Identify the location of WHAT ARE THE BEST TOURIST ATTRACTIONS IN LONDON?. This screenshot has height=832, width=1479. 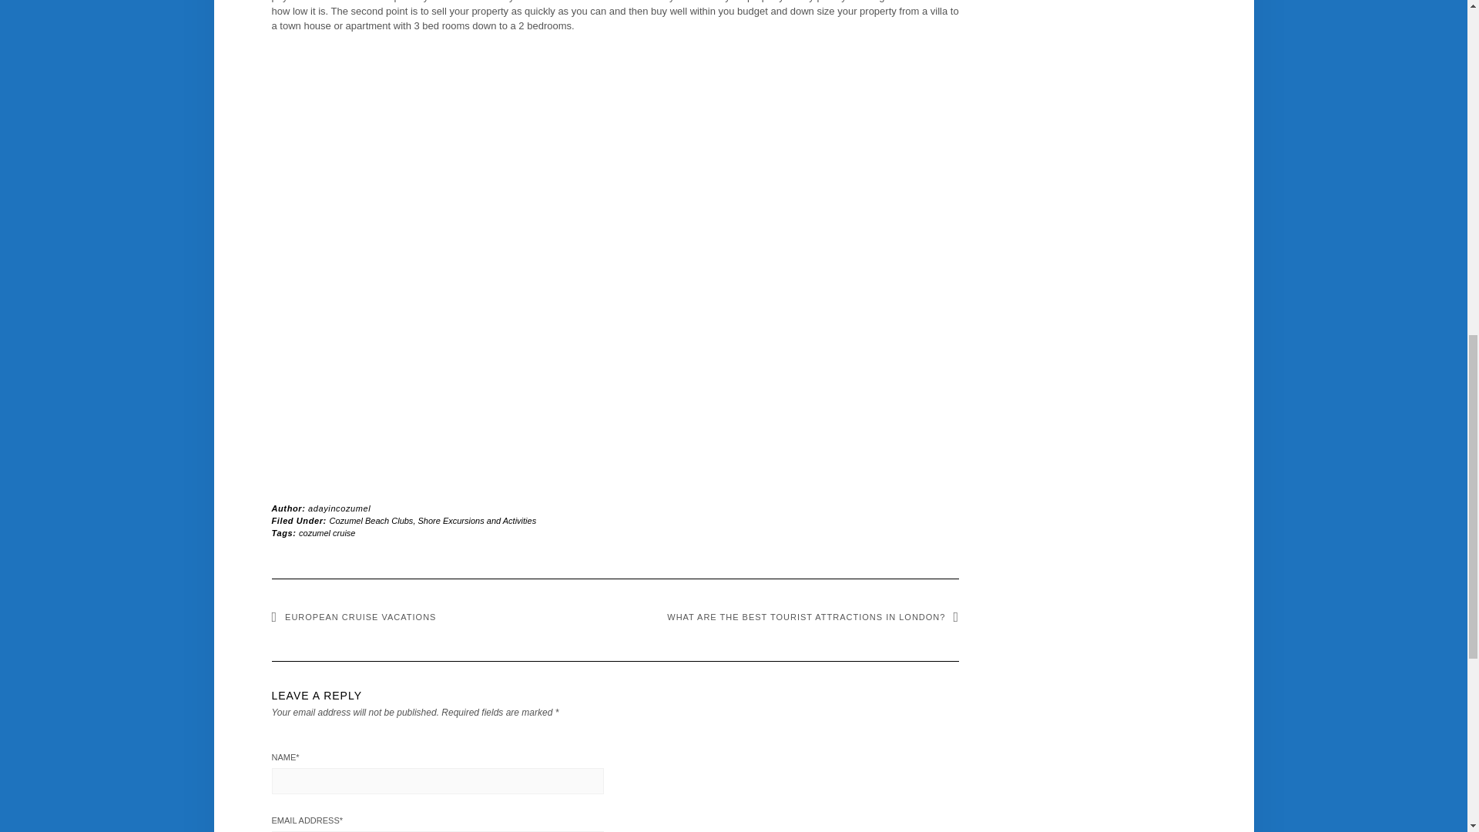
(812, 616).